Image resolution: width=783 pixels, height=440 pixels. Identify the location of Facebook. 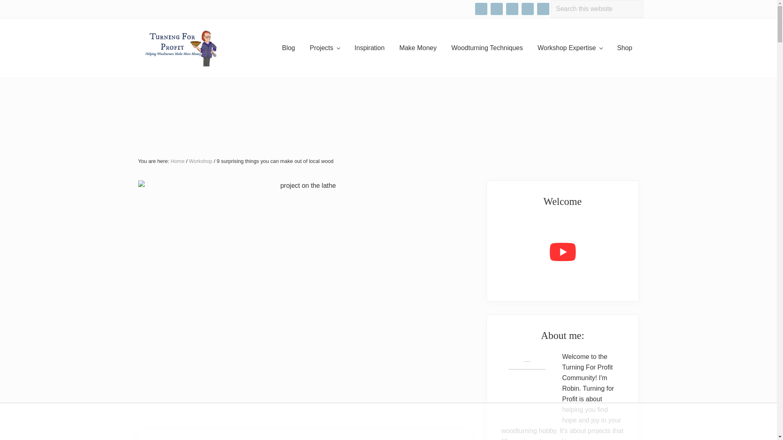
(480, 9).